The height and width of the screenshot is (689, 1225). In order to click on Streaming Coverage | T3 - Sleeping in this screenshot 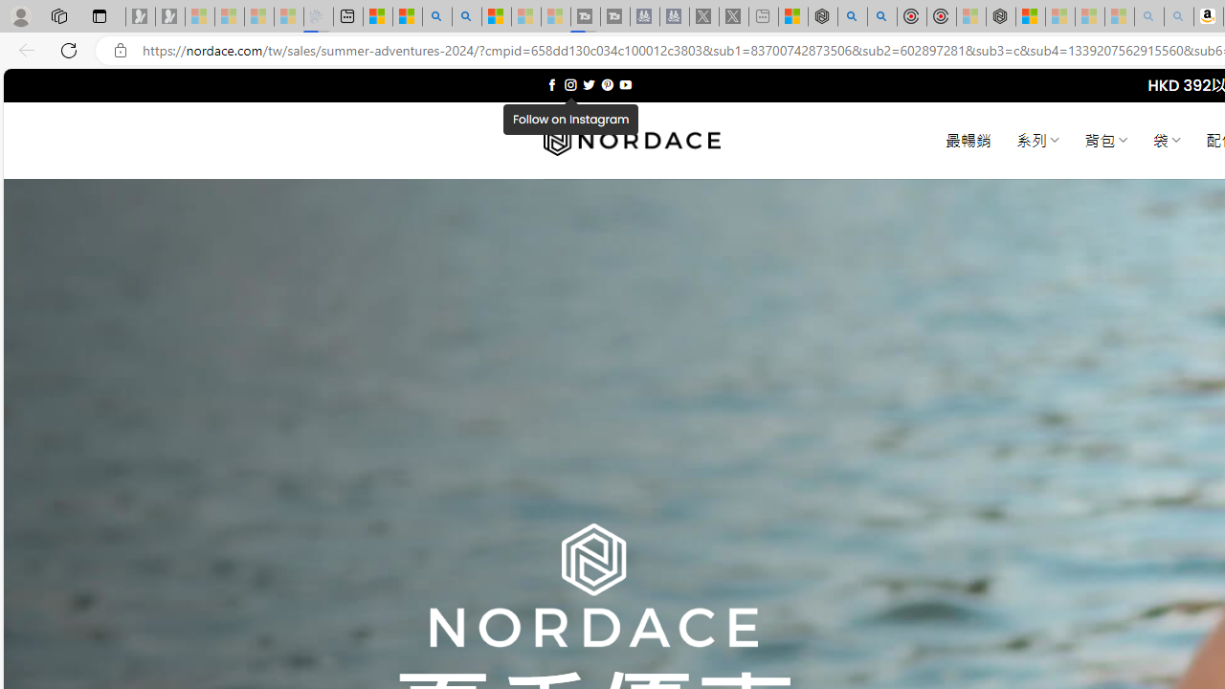, I will do `click(586, 17)`.